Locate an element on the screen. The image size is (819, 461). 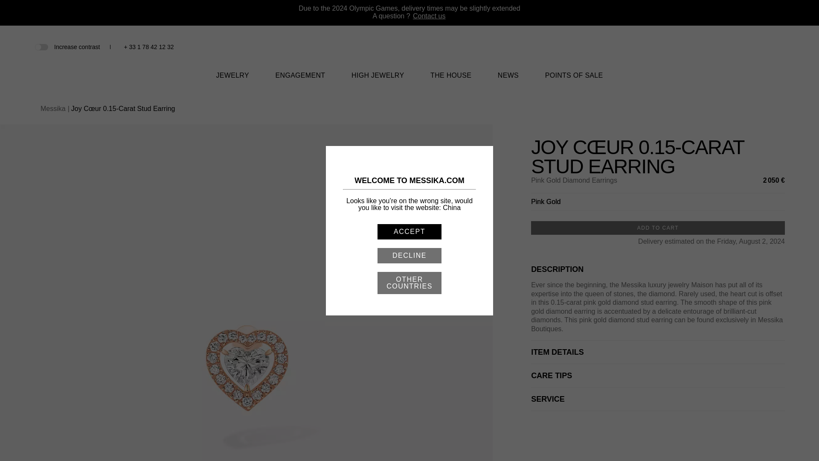
Search is located at coordinates (737, 47).